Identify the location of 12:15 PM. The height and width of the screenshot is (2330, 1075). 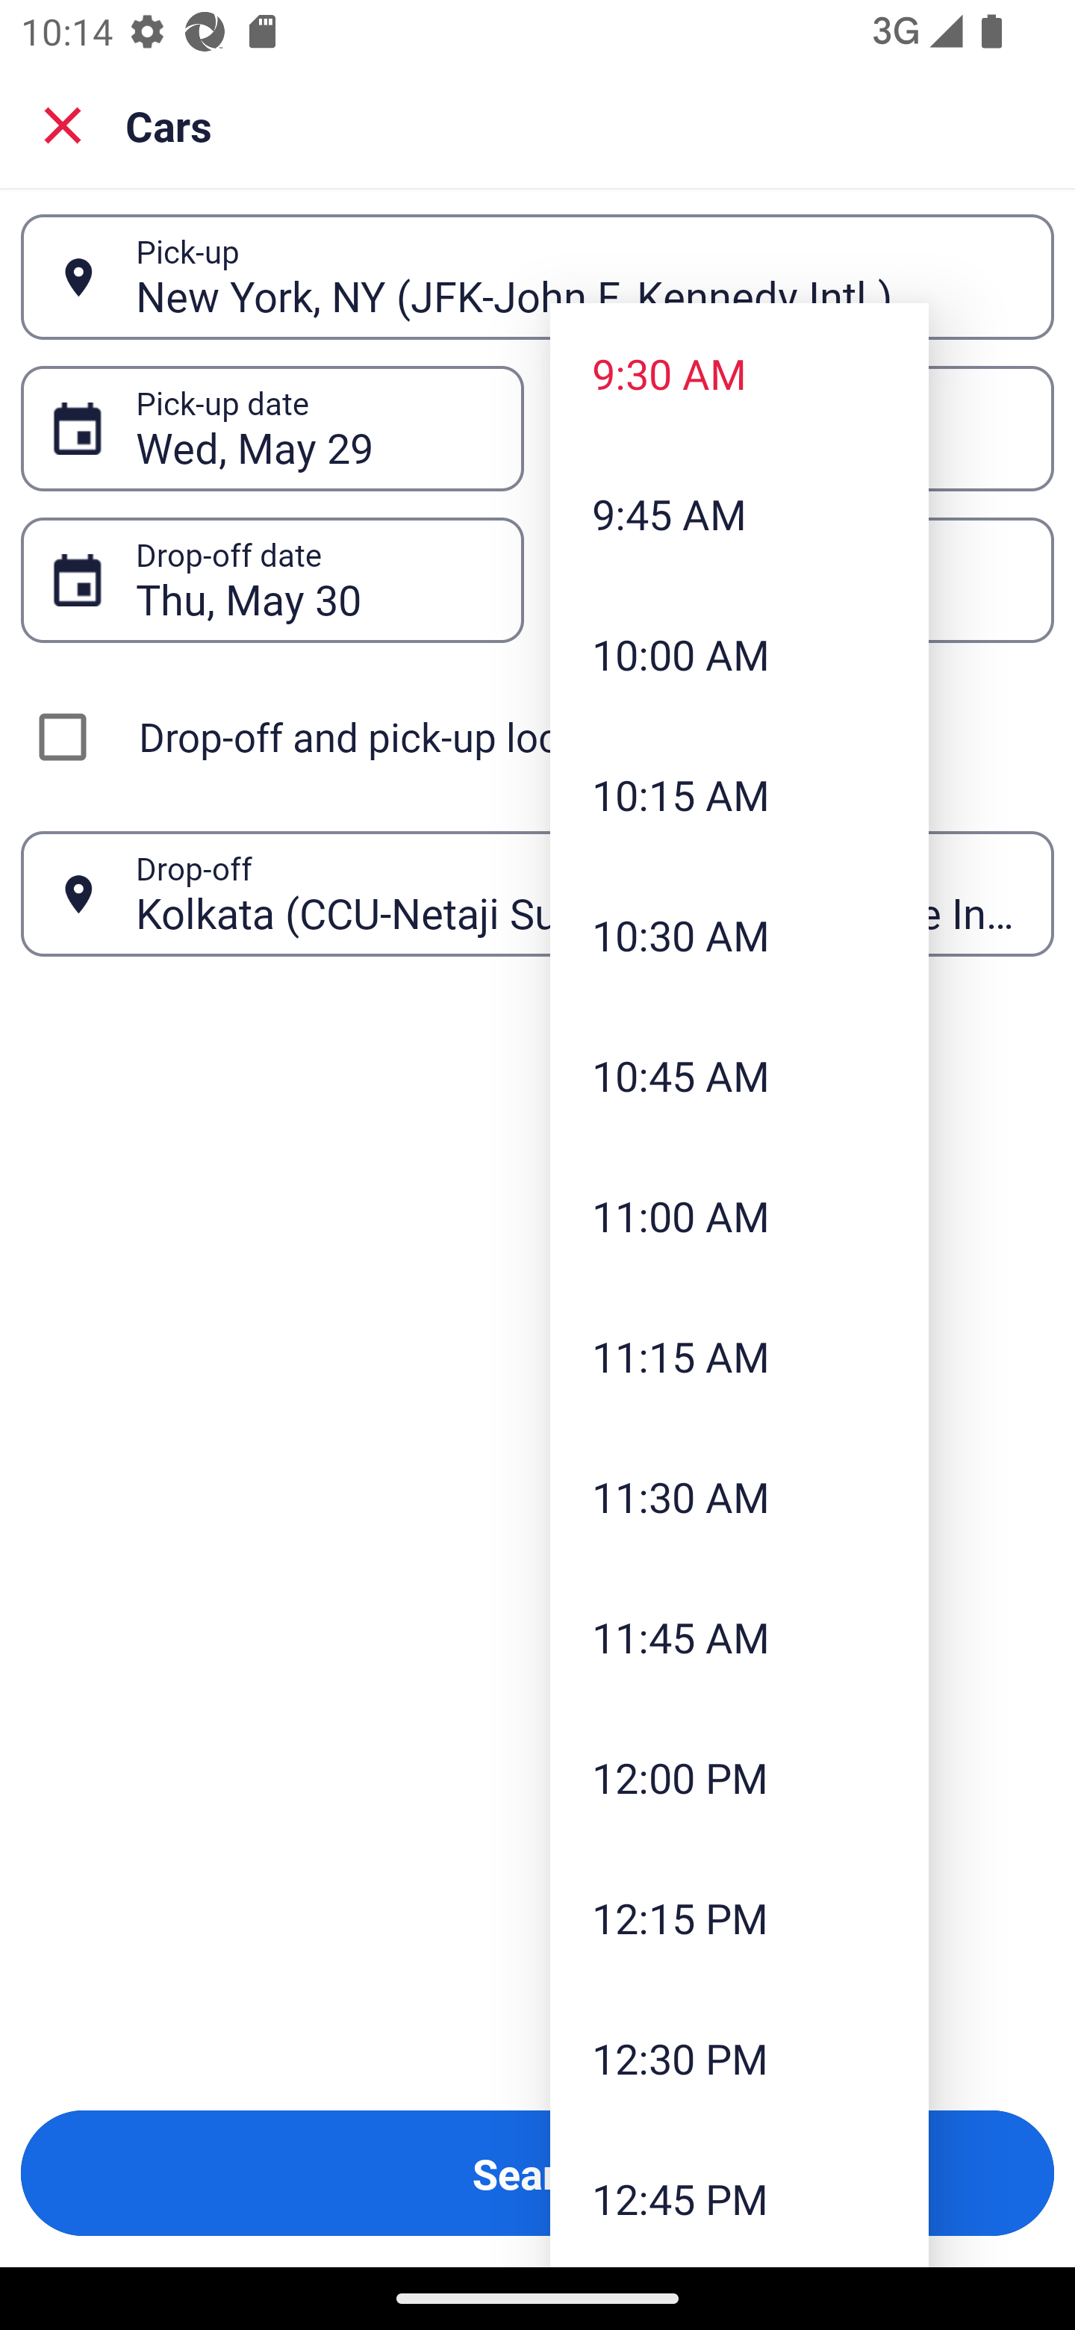
(739, 1918).